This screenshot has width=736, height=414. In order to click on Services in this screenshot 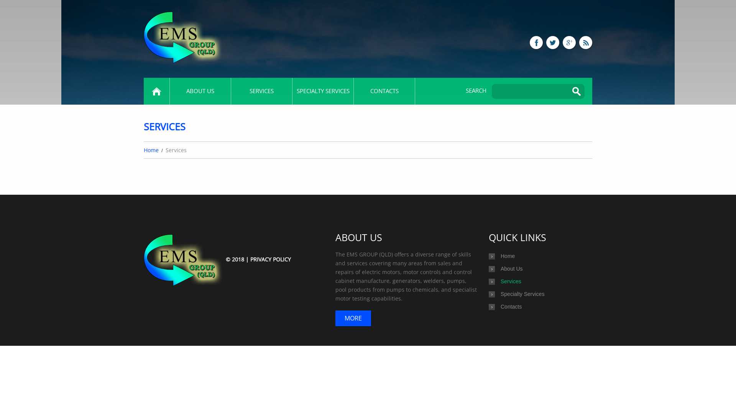, I will do `click(511, 281)`.